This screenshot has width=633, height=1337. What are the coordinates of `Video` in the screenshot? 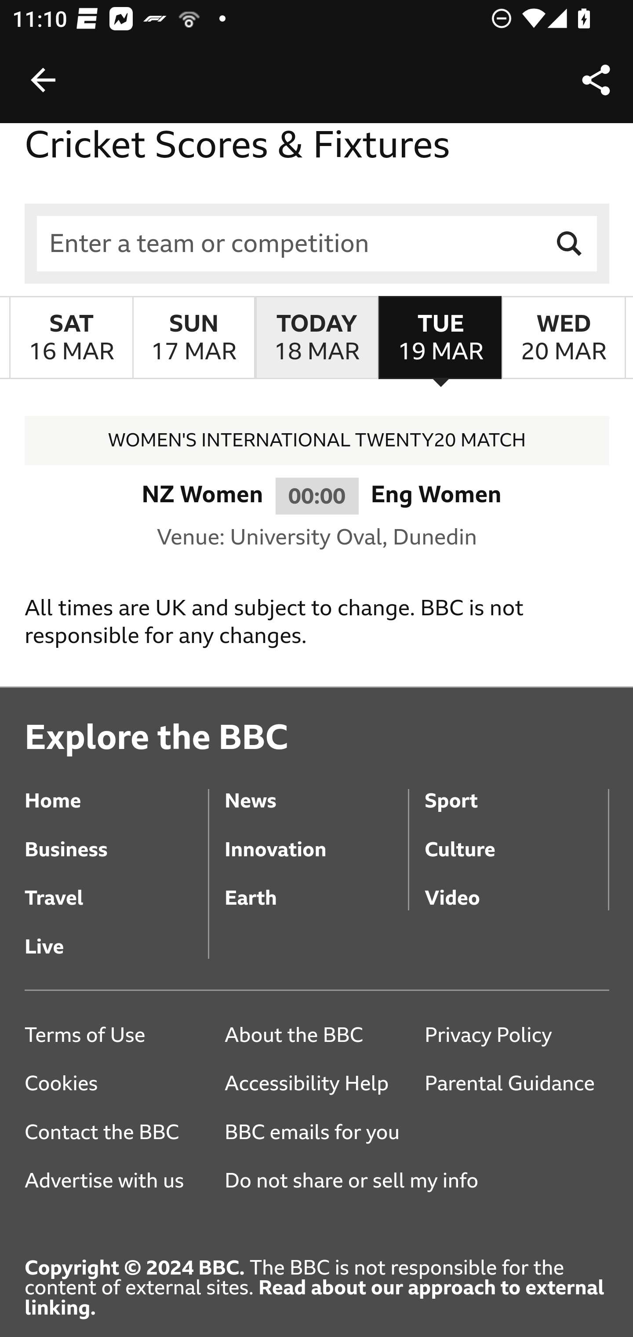 It's located at (517, 888).